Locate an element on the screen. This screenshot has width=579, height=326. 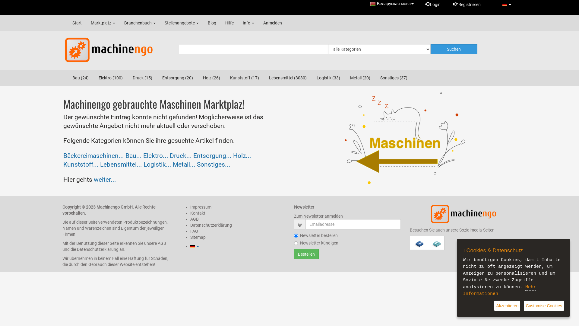
Holz (26) is located at coordinates (212, 78).